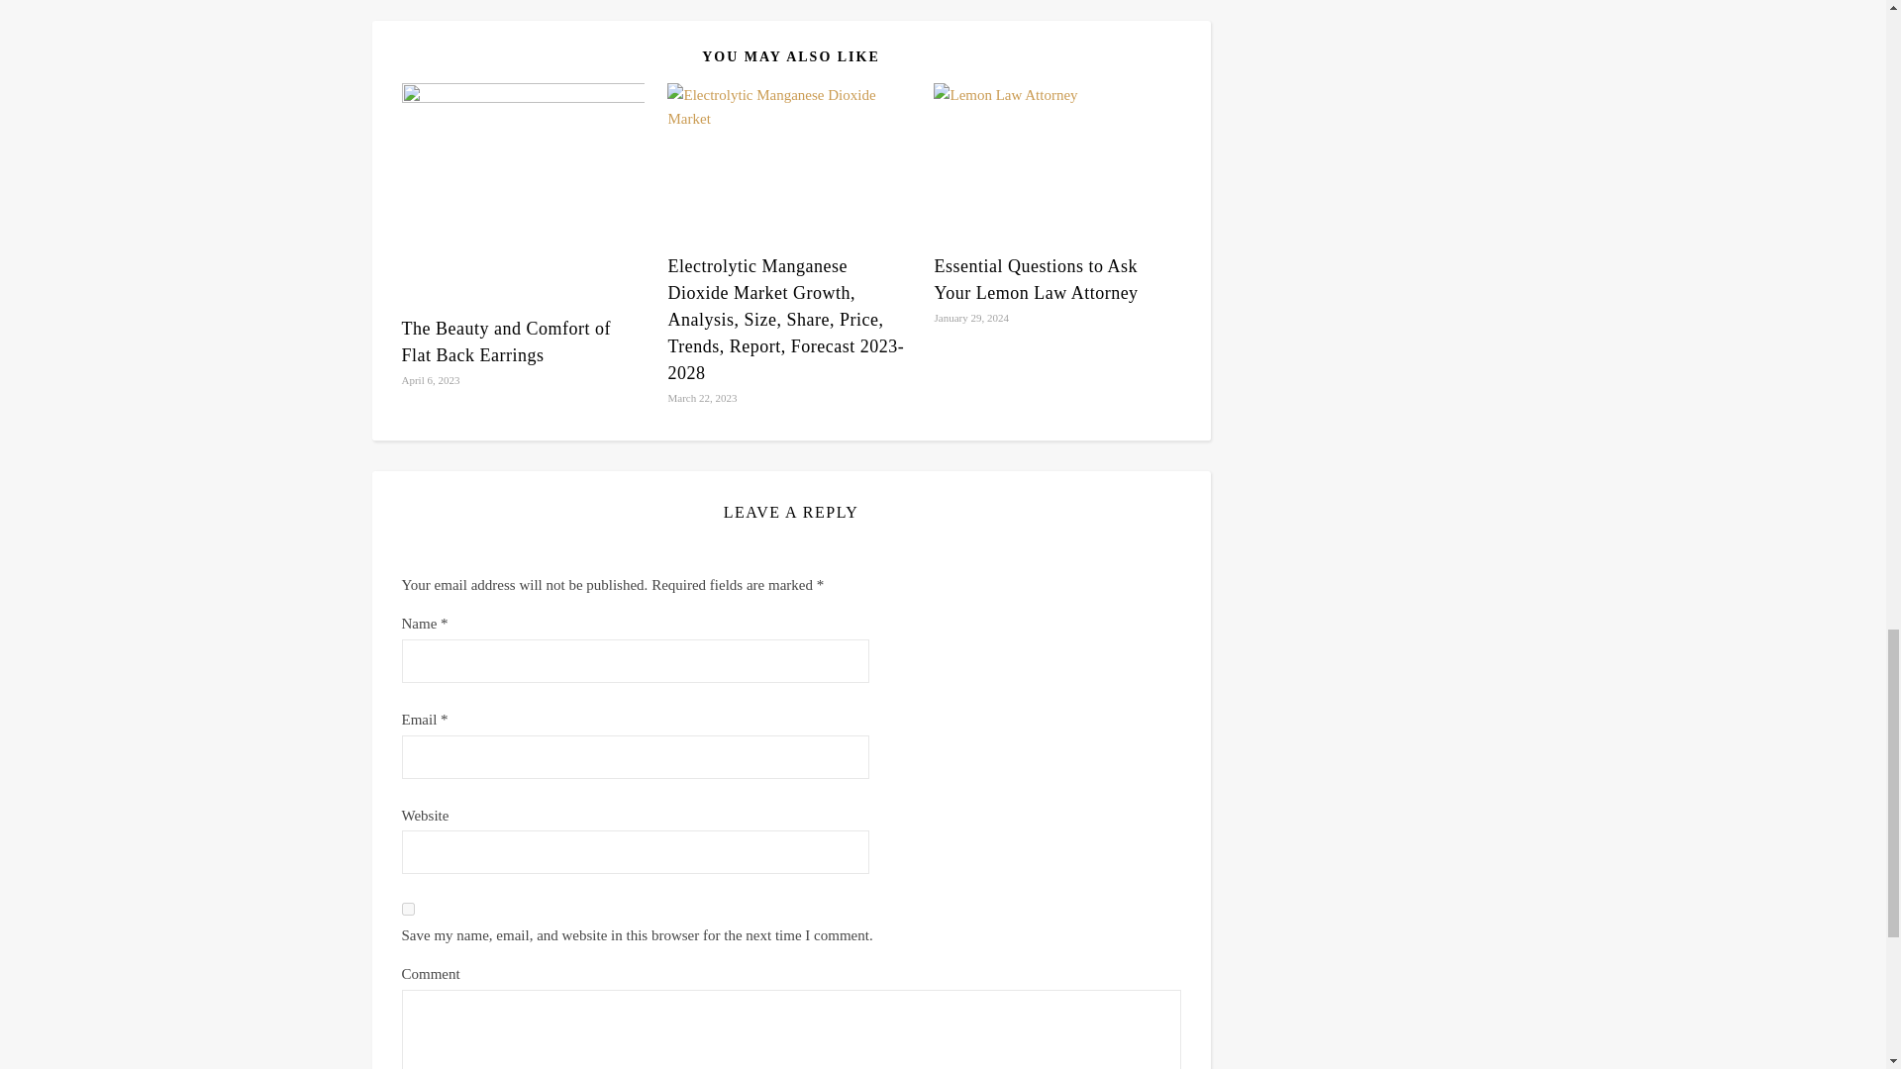  What do you see at coordinates (408, 909) in the screenshot?
I see `yes` at bounding box center [408, 909].